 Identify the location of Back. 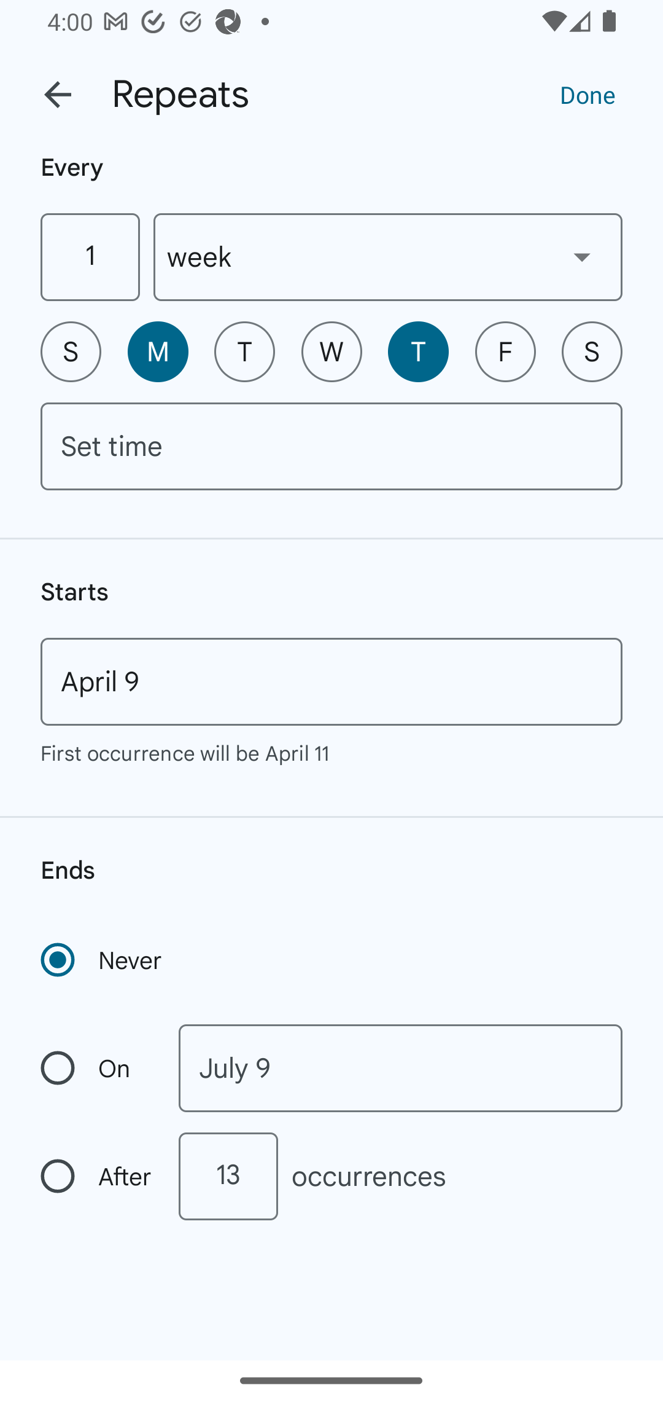
(58, 95).